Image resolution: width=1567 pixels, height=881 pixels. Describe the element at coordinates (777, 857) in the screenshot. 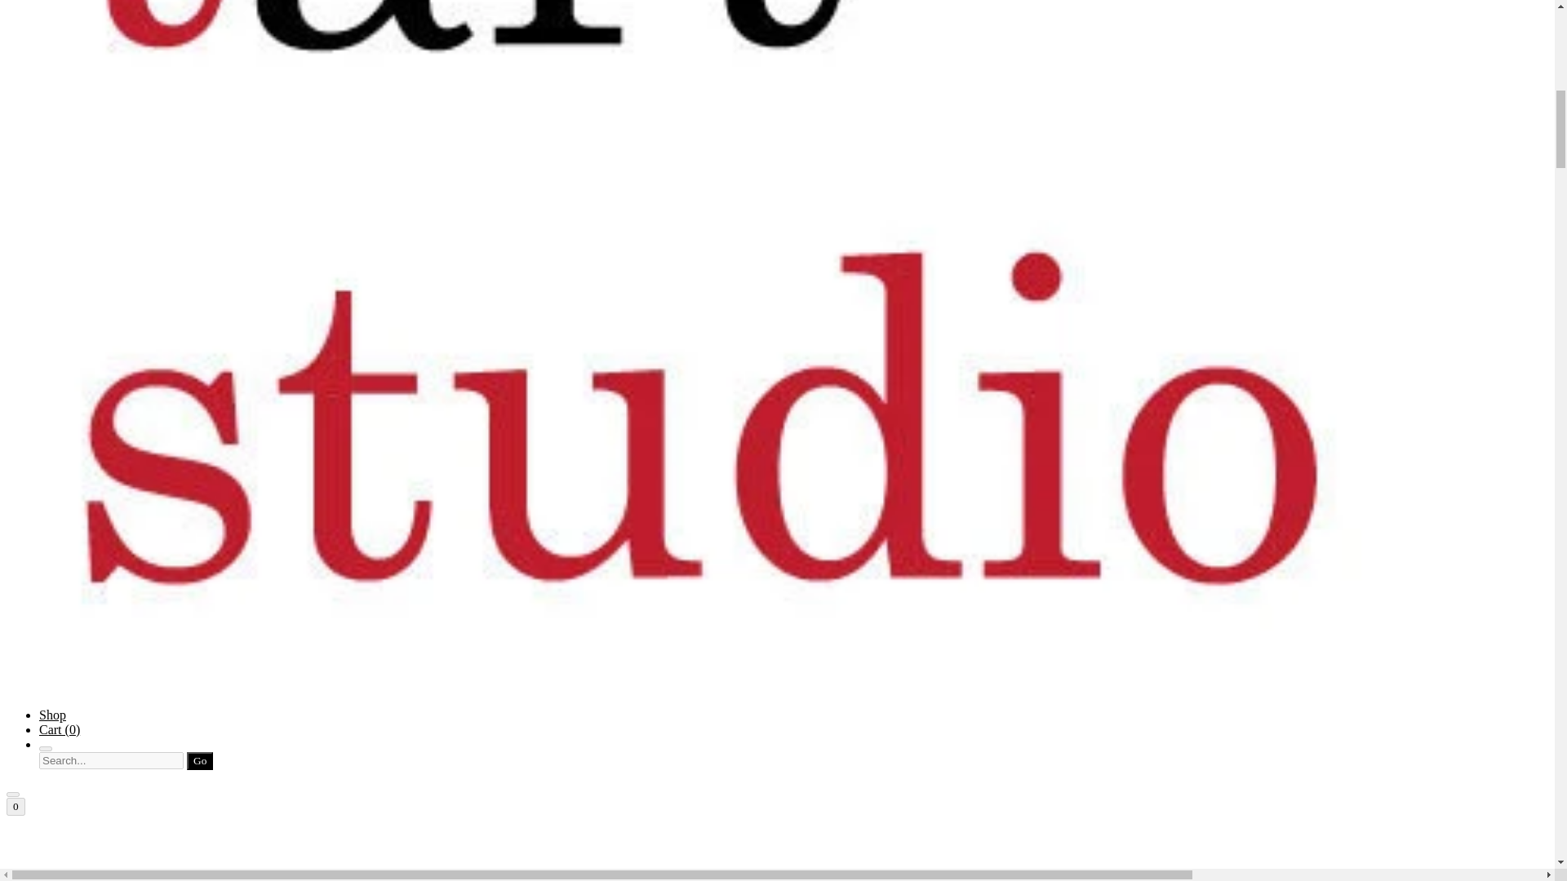

I see `Home` at that location.